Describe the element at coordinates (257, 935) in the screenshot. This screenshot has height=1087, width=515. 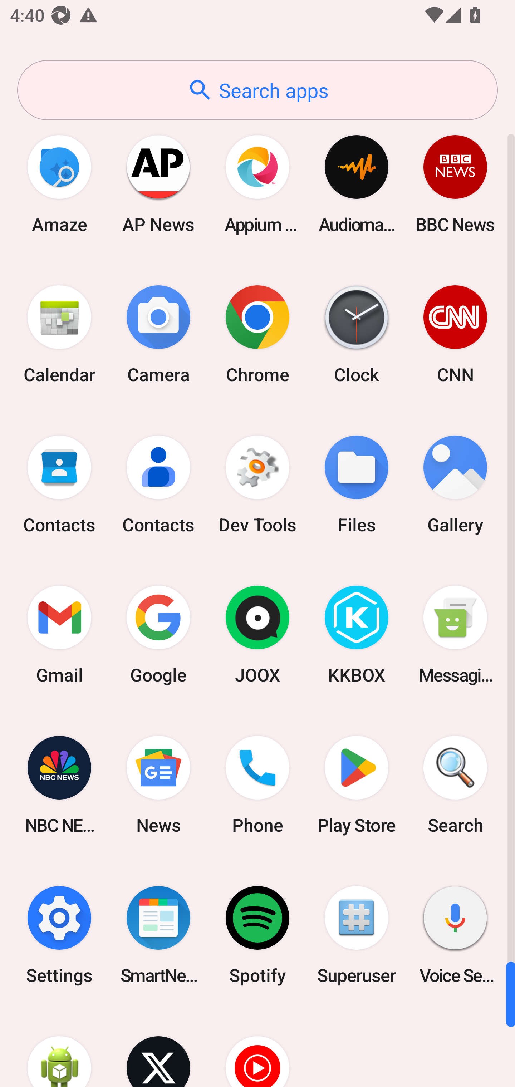
I see `Spotify` at that location.